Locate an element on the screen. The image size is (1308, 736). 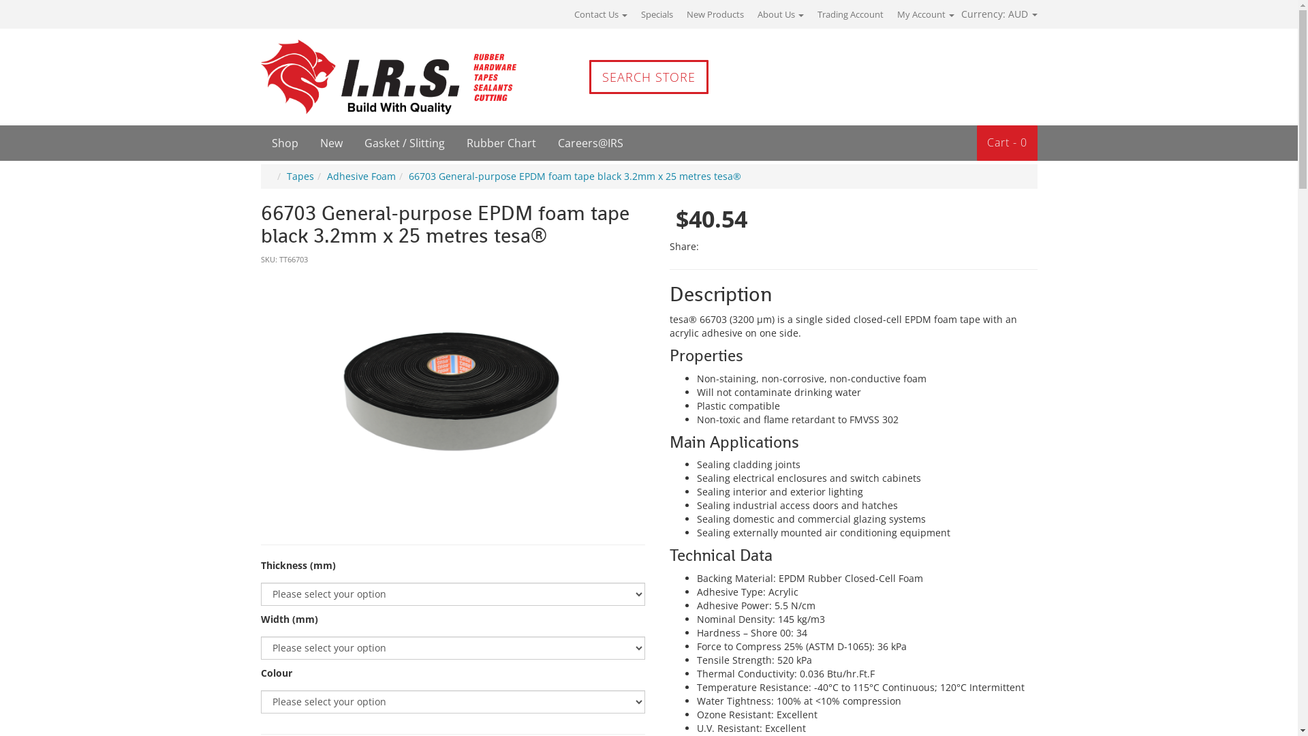
SEARCH STORE is located at coordinates (649, 77).